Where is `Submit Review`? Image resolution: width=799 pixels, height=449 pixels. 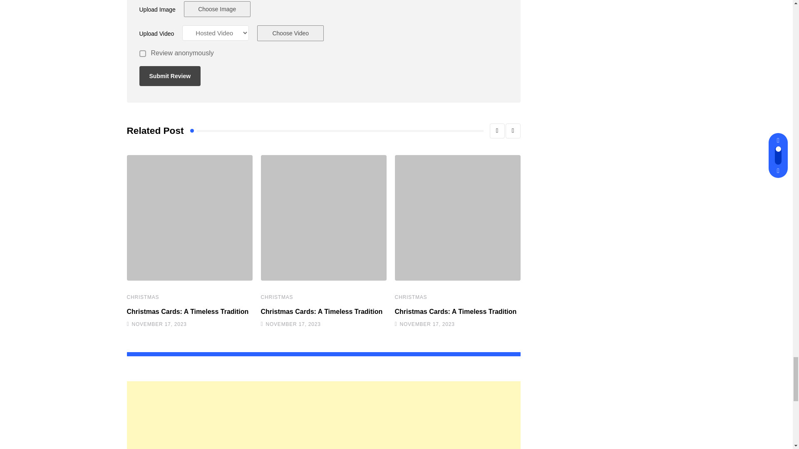 Submit Review is located at coordinates (170, 76).